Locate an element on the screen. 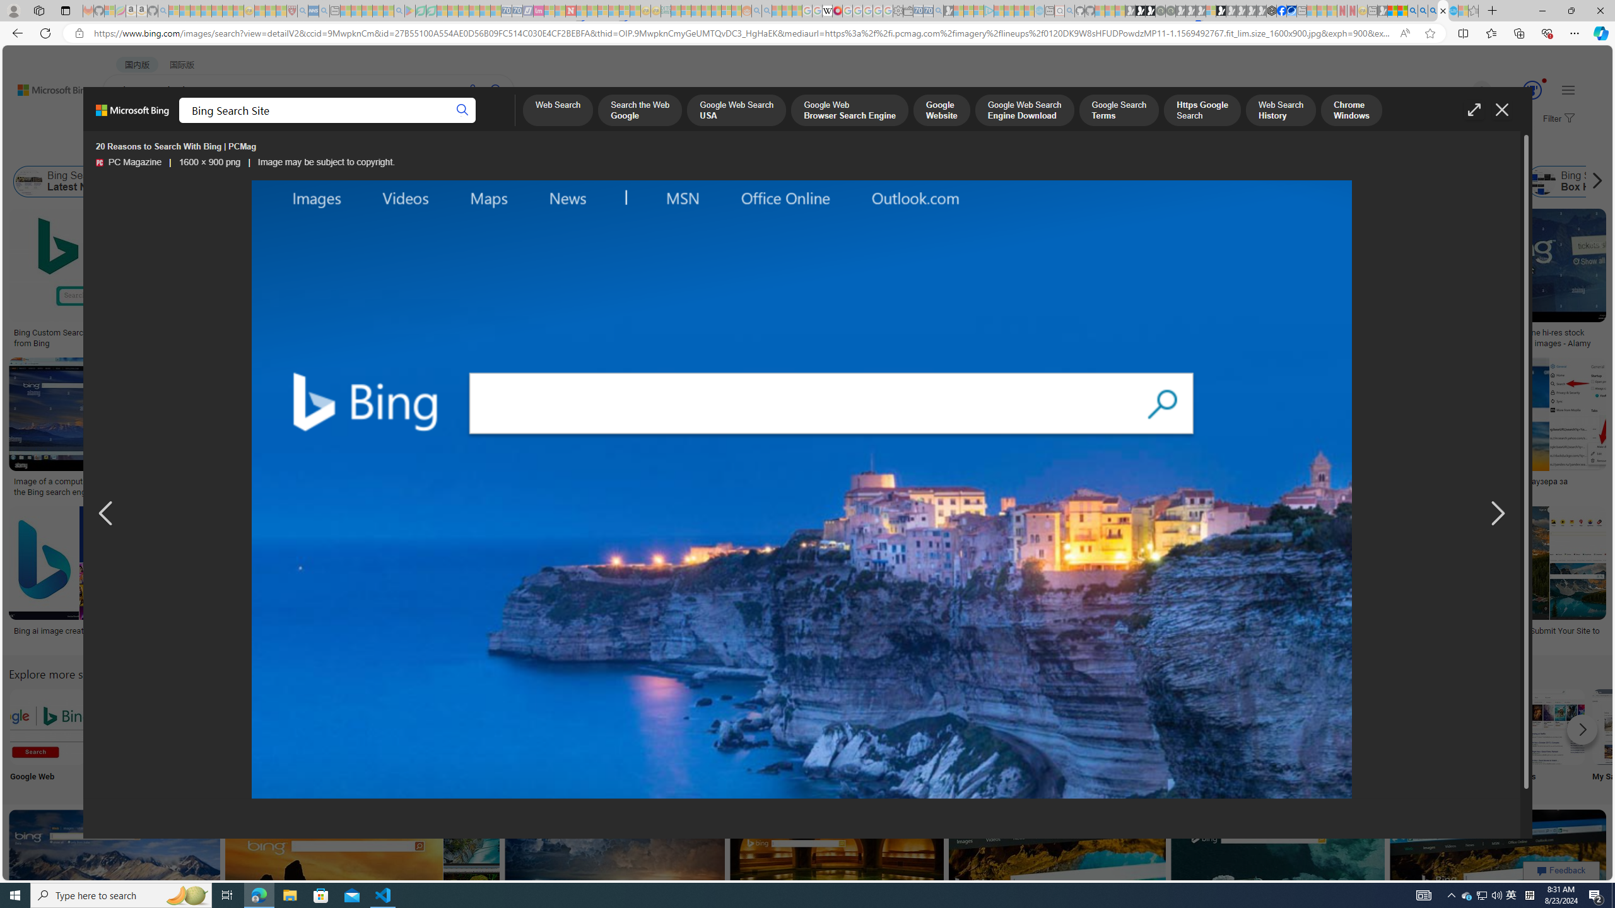 Image resolution: width=1615 pixels, height=908 pixels. Bing Can Now Search for Any Object in an Image is located at coordinates (1242, 482).